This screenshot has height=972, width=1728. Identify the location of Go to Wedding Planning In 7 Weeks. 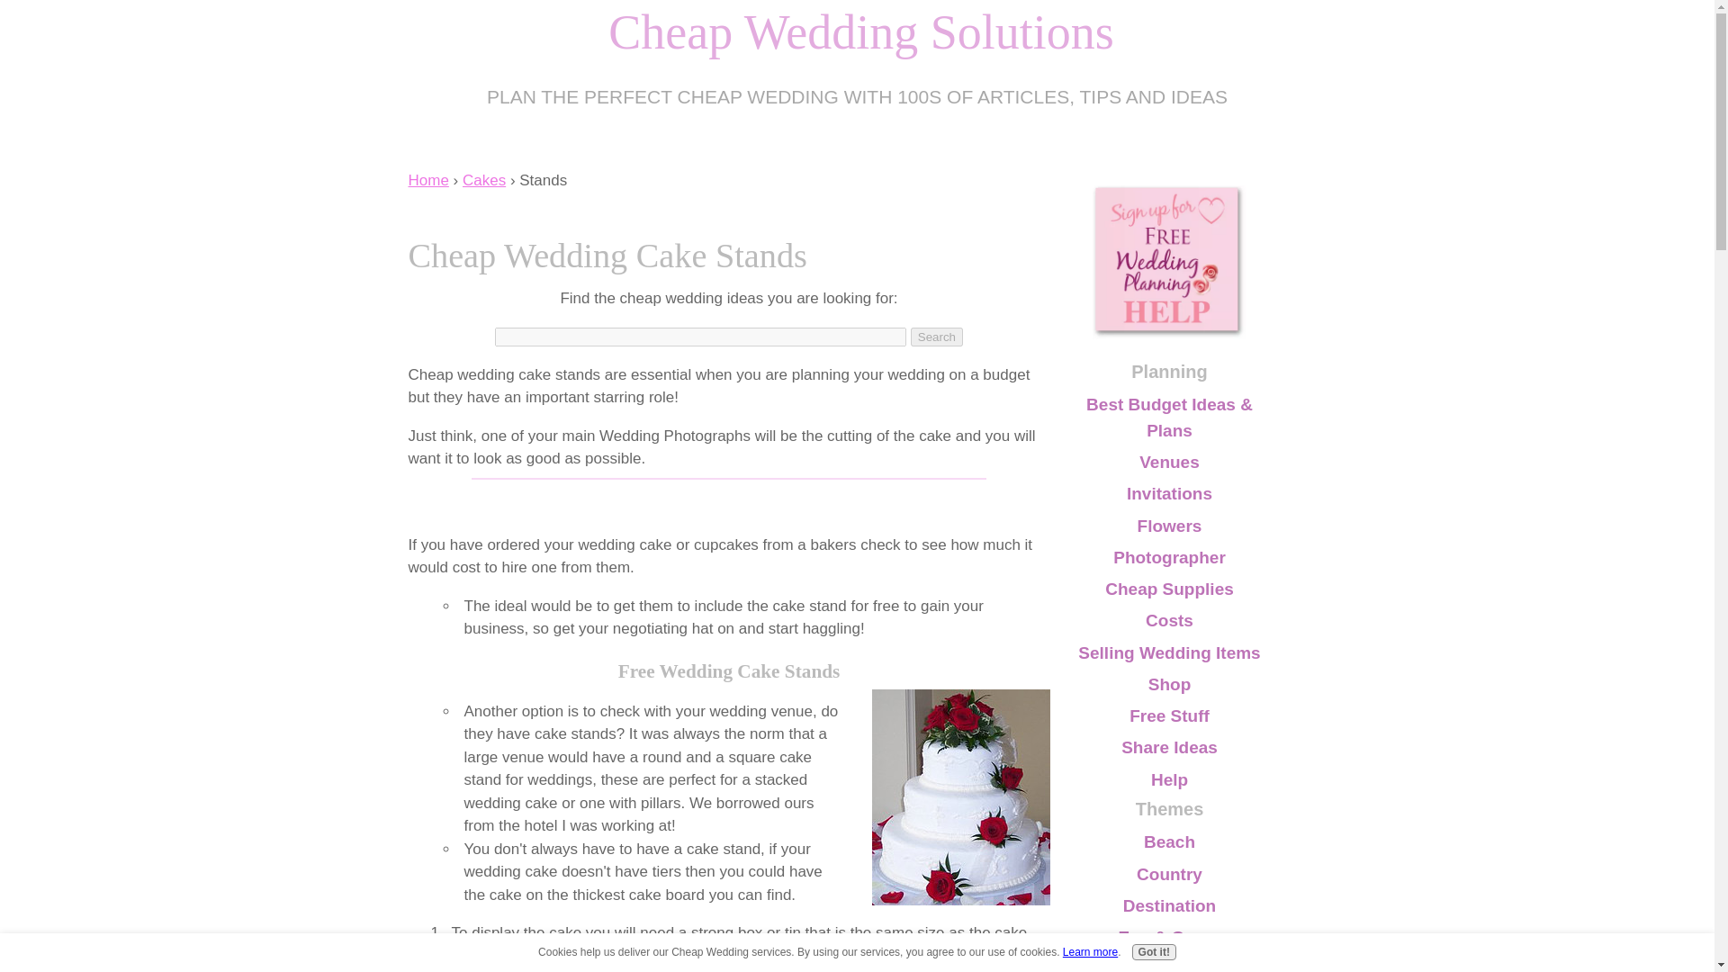
(1168, 334).